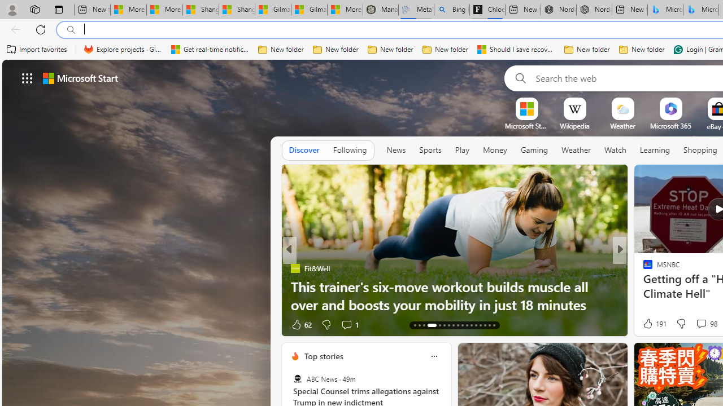 This screenshot has height=406, width=723. Describe the element at coordinates (71, 30) in the screenshot. I see `Search icon` at that location.